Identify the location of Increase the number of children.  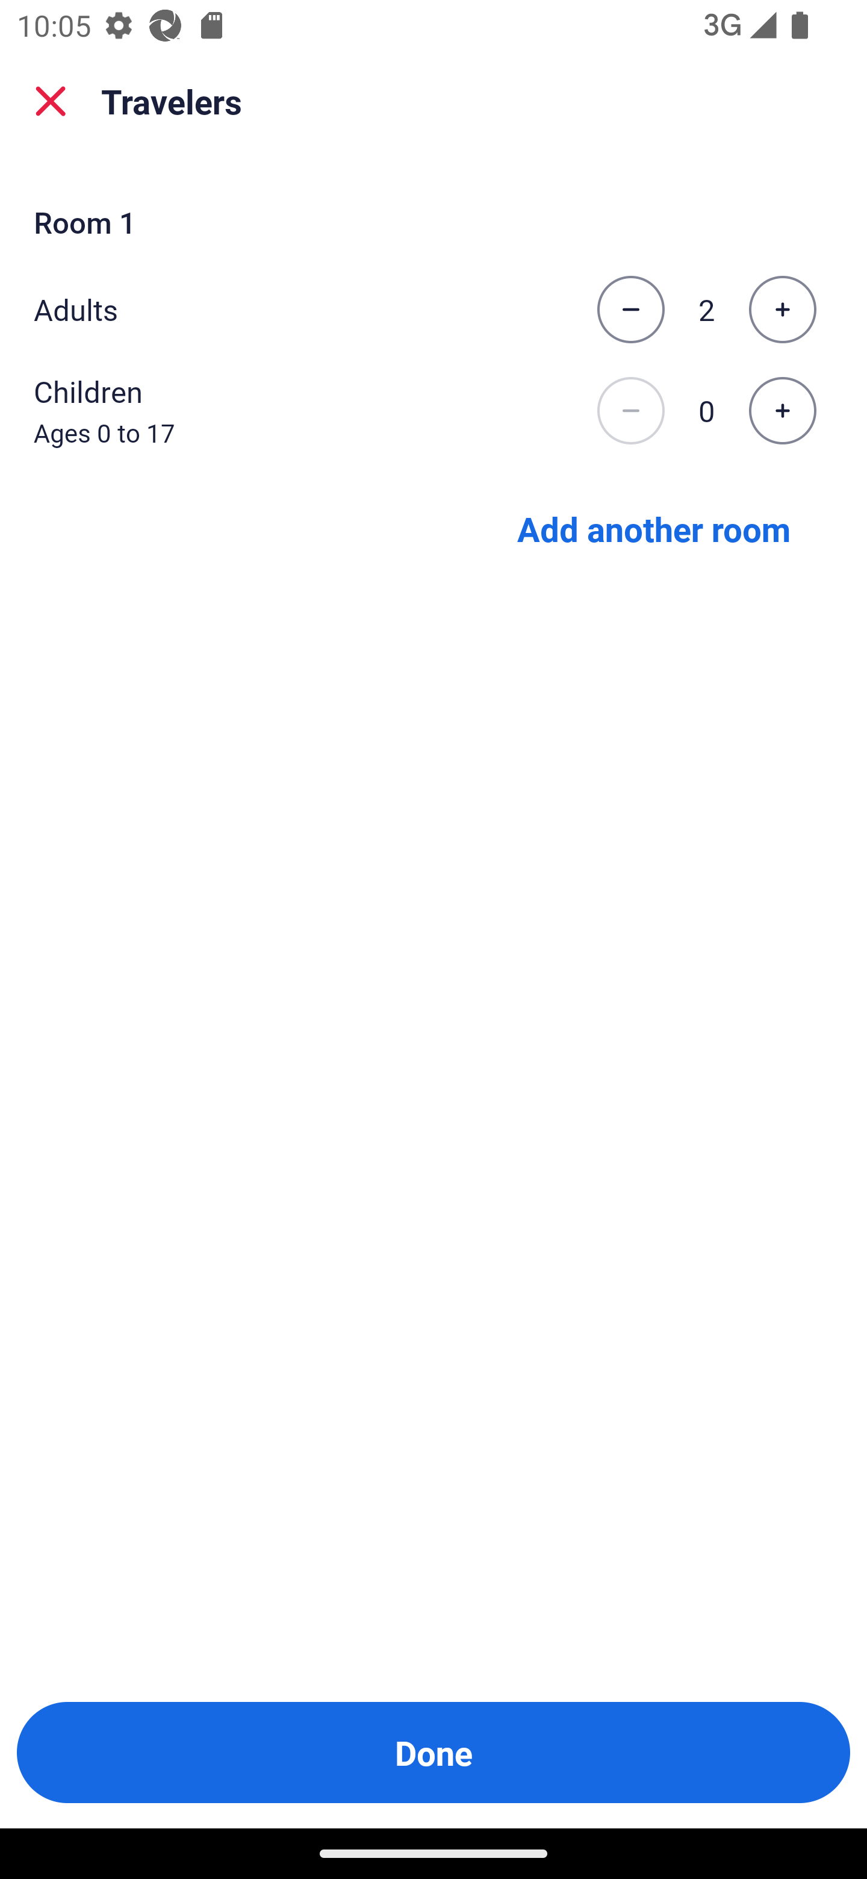
(782, 411).